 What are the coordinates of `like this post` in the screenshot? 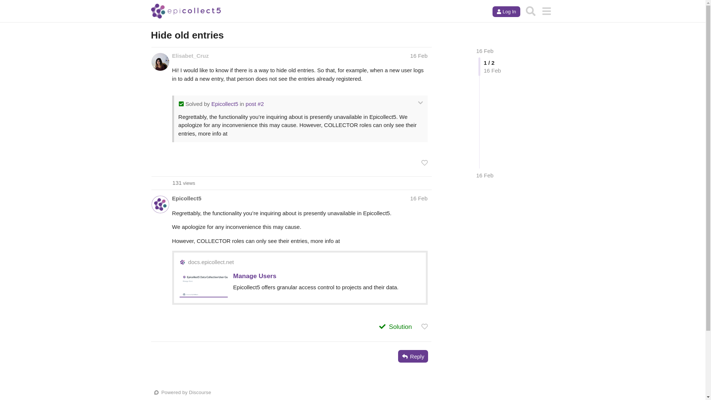 It's located at (424, 326).